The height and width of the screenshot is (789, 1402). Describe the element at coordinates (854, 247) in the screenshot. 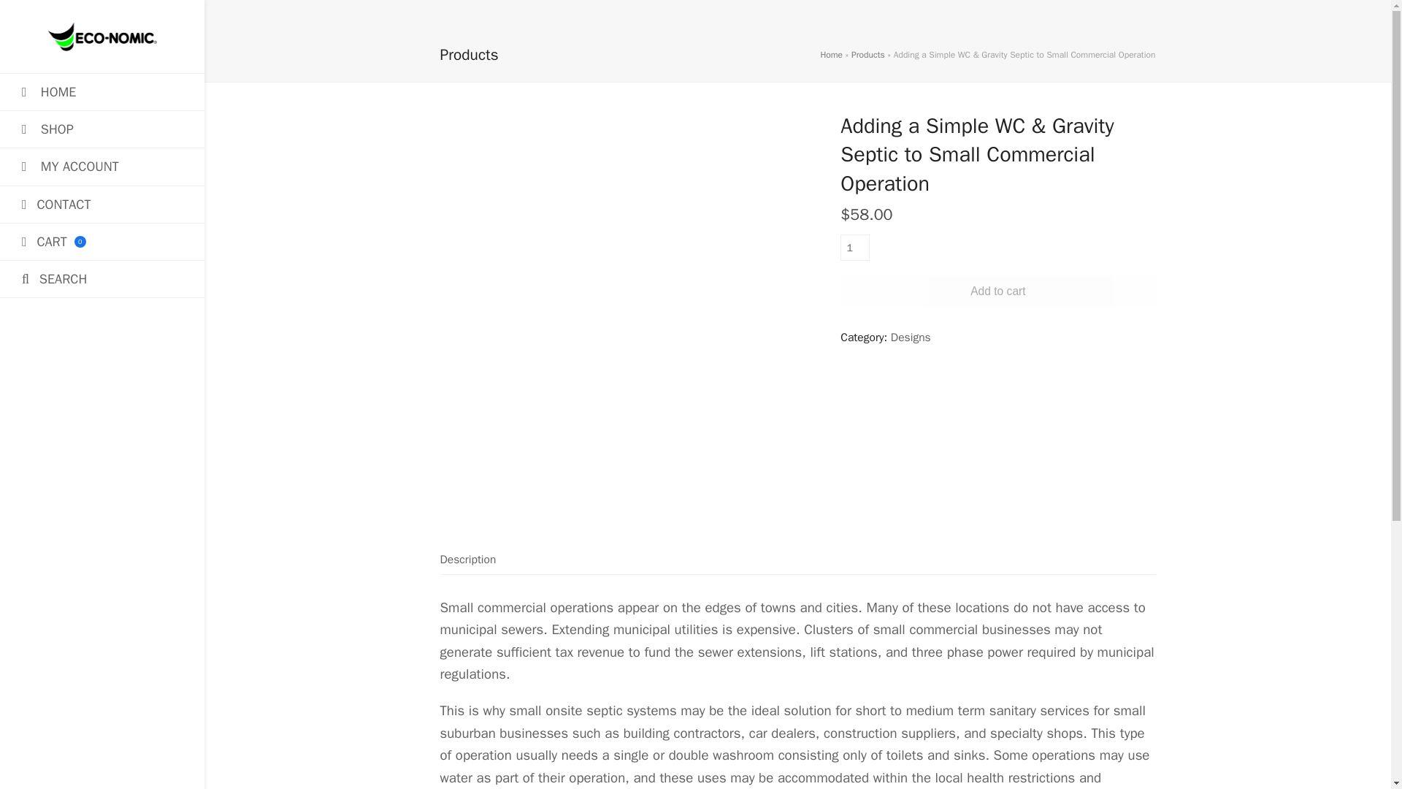

I see `Description` at that location.